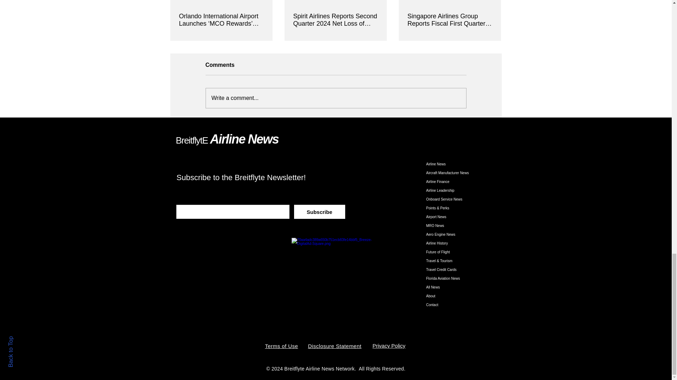  Describe the element at coordinates (184, 140) in the screenshot. I see `Breit` at that location.